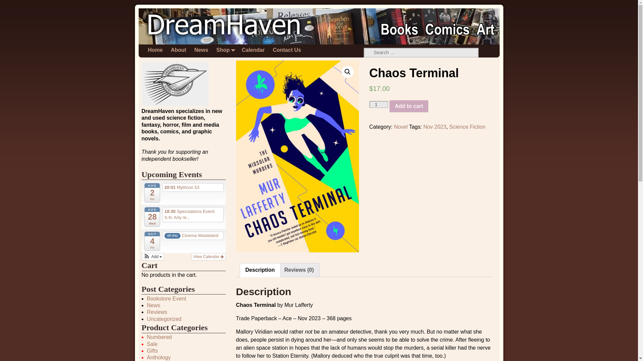 The width and height of the screenshot is (643, 361). Describe the element at coordinates (378, 104) in the screenshot. I see `Qty` at that location.